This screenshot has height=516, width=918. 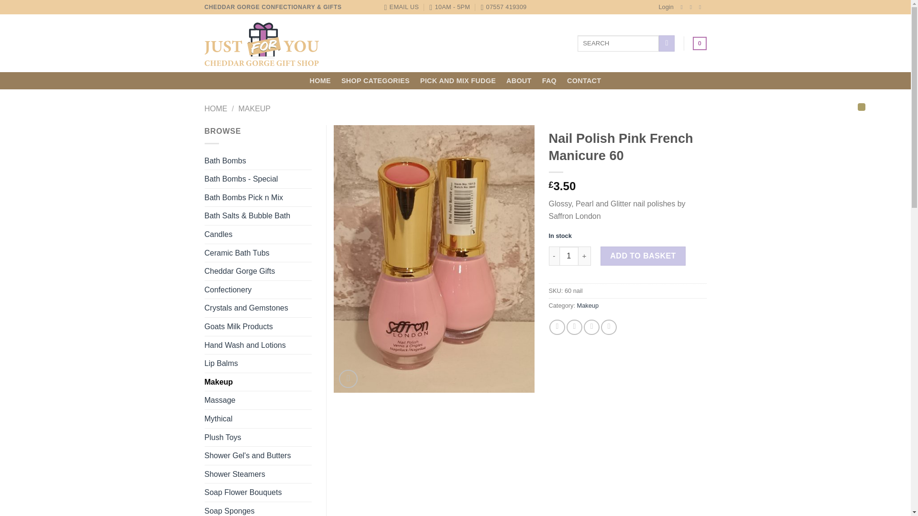 I want to click on 10AM - 5PM , so click(x=449, y=7).